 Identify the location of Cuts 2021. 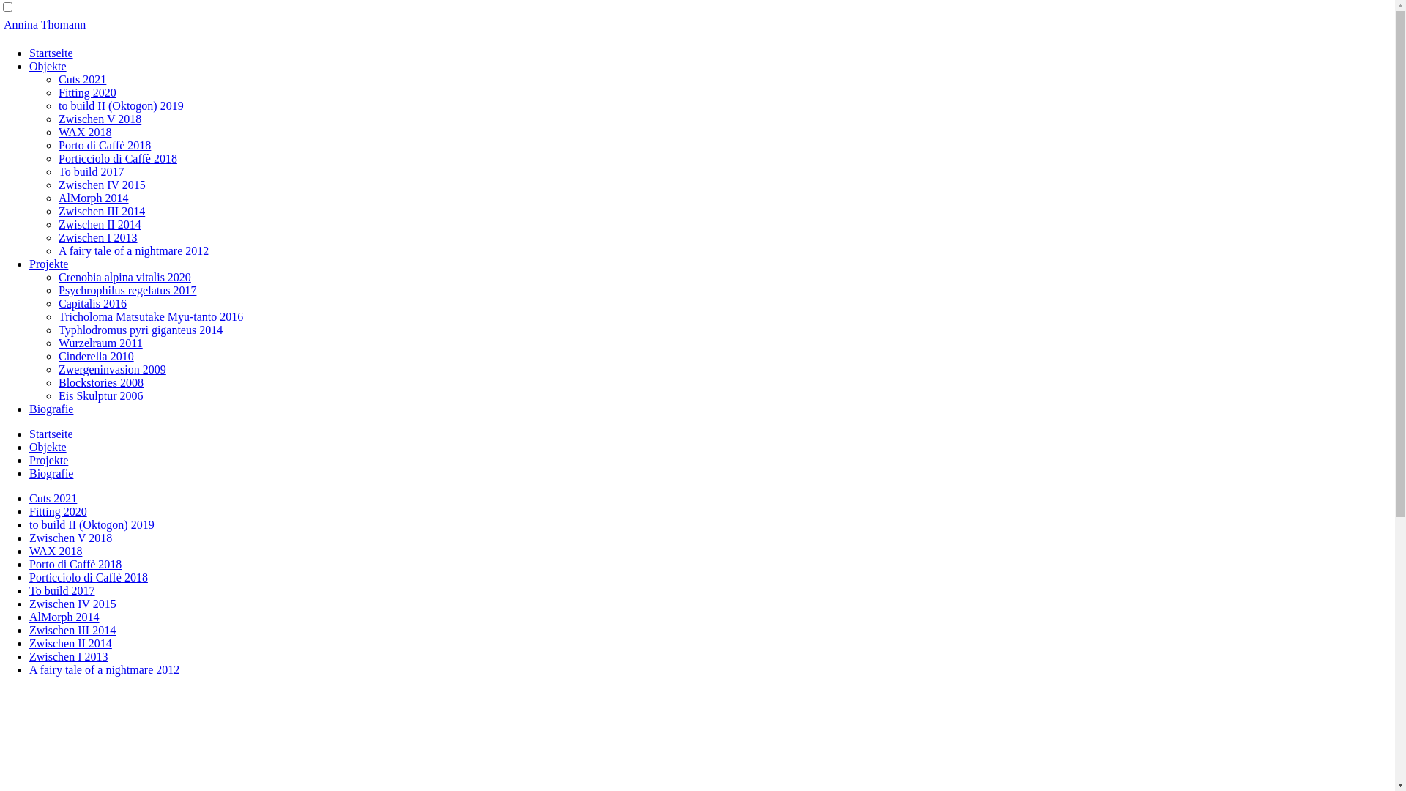
(53, 498).